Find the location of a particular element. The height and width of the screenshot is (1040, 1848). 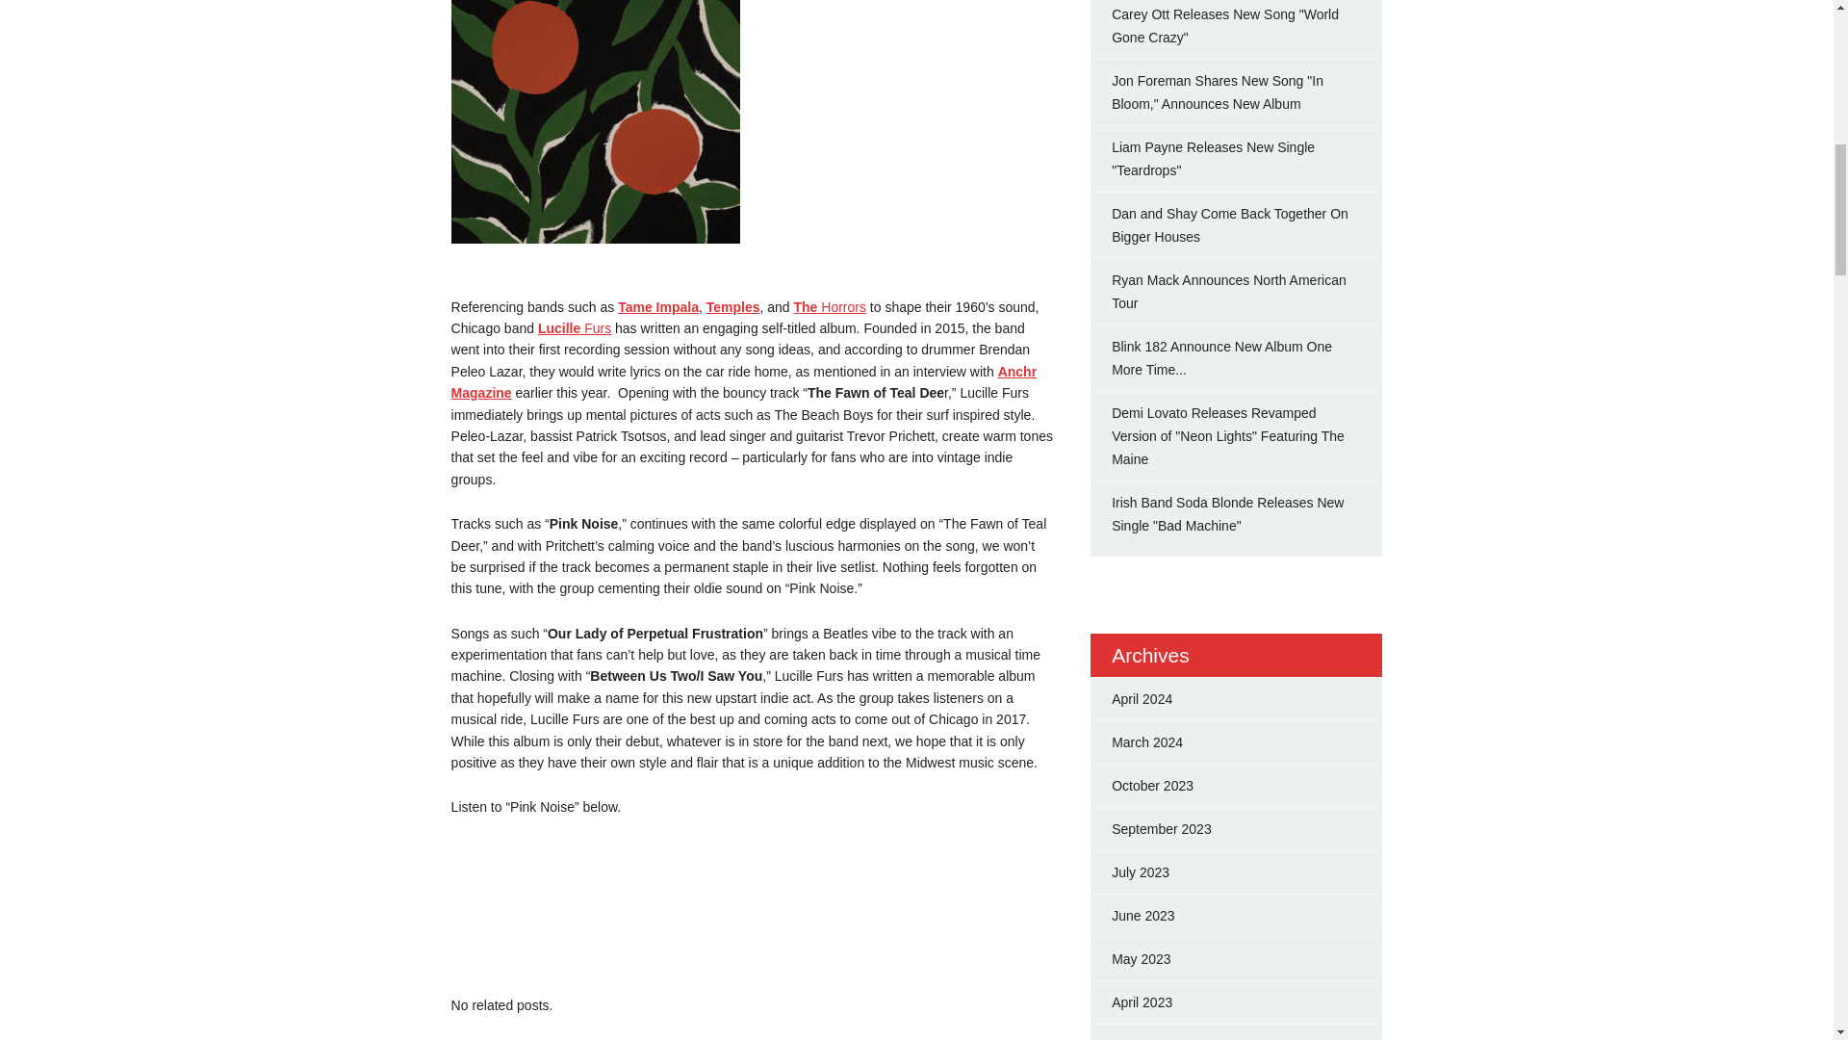

Blink 182 Announce New Album One More Time... is located at coordinates (1222, 358).